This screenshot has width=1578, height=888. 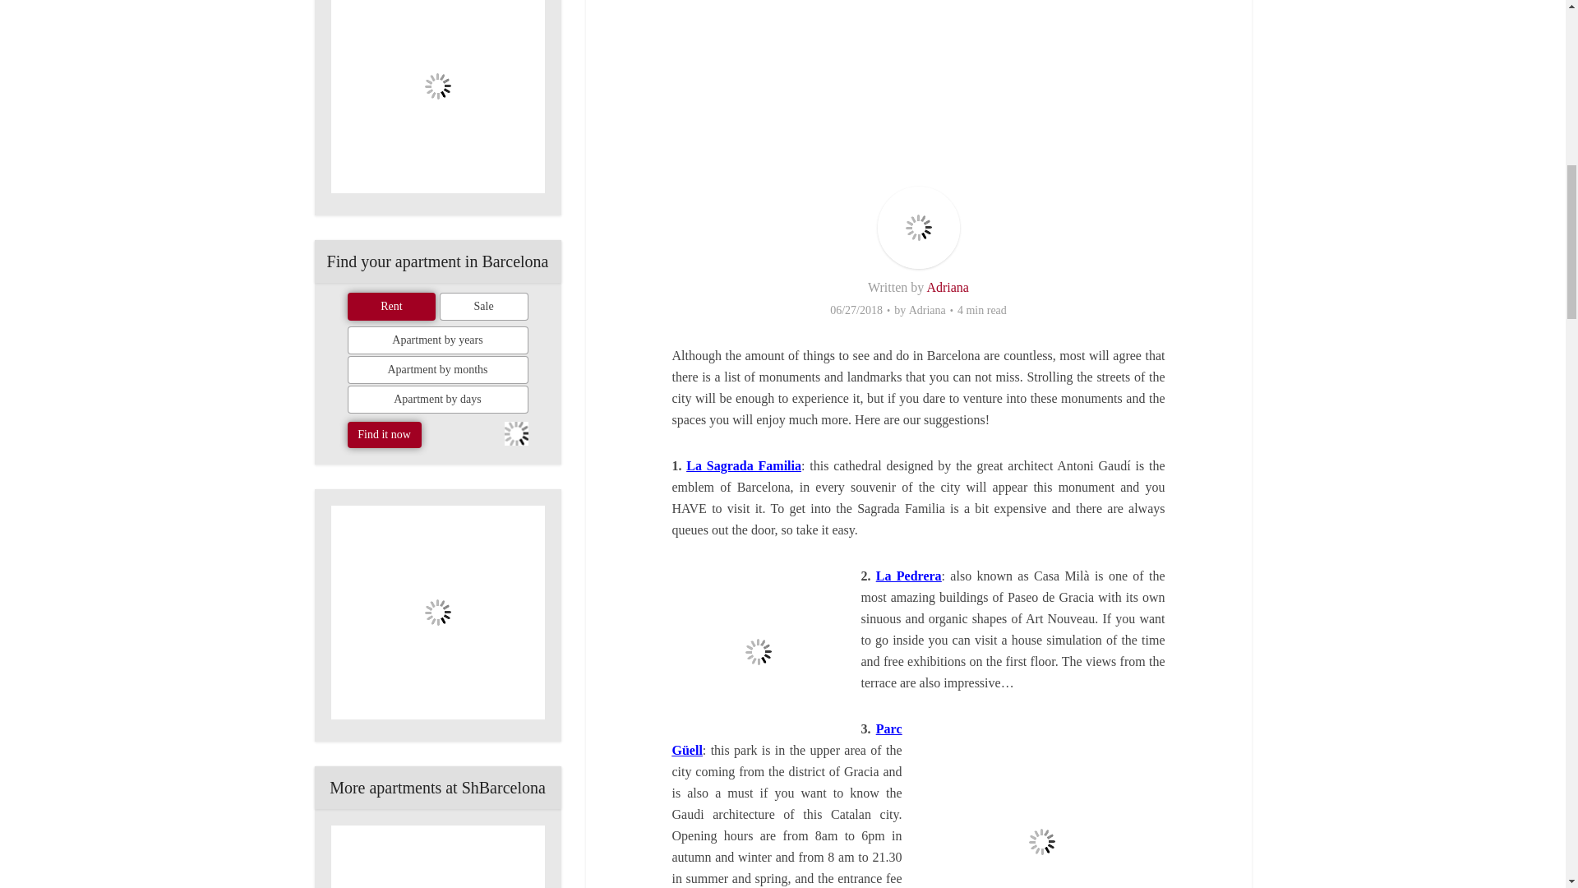 I want to click on Barcelona City Pass, so click(x=437, y=97).